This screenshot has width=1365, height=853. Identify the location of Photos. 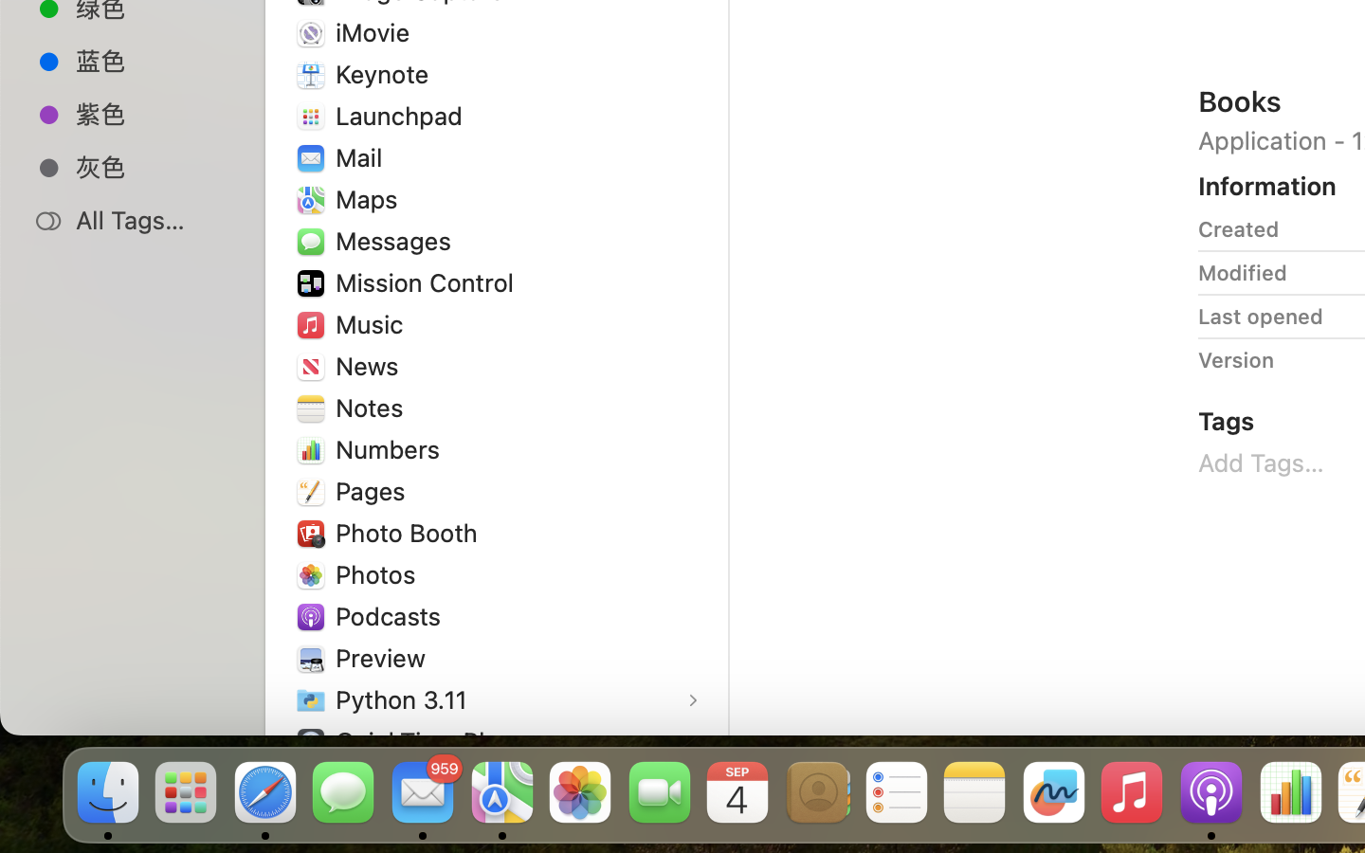
(380, 574).